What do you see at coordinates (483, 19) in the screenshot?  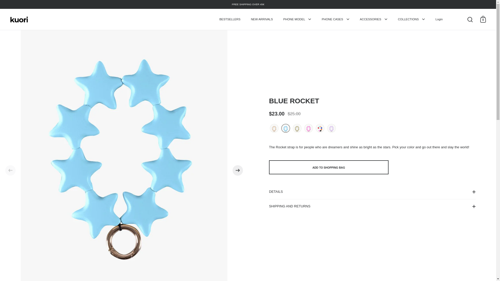 I see `Open shopping bag` at bounding box center [483, 19].